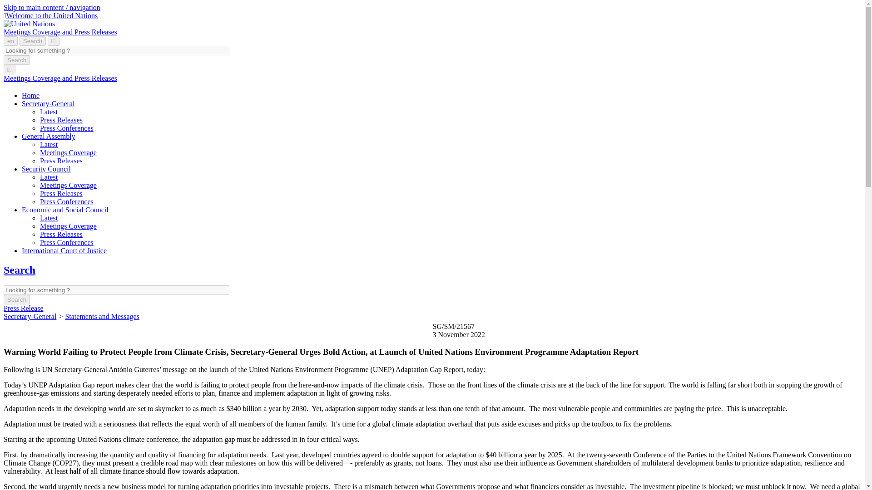 This screenshot has width=872, height=490. What do you see at coordinates (60, 78) in the screenshot?
I see `Meetings Coverage and Press Releases` at bounding box center [60, 78].